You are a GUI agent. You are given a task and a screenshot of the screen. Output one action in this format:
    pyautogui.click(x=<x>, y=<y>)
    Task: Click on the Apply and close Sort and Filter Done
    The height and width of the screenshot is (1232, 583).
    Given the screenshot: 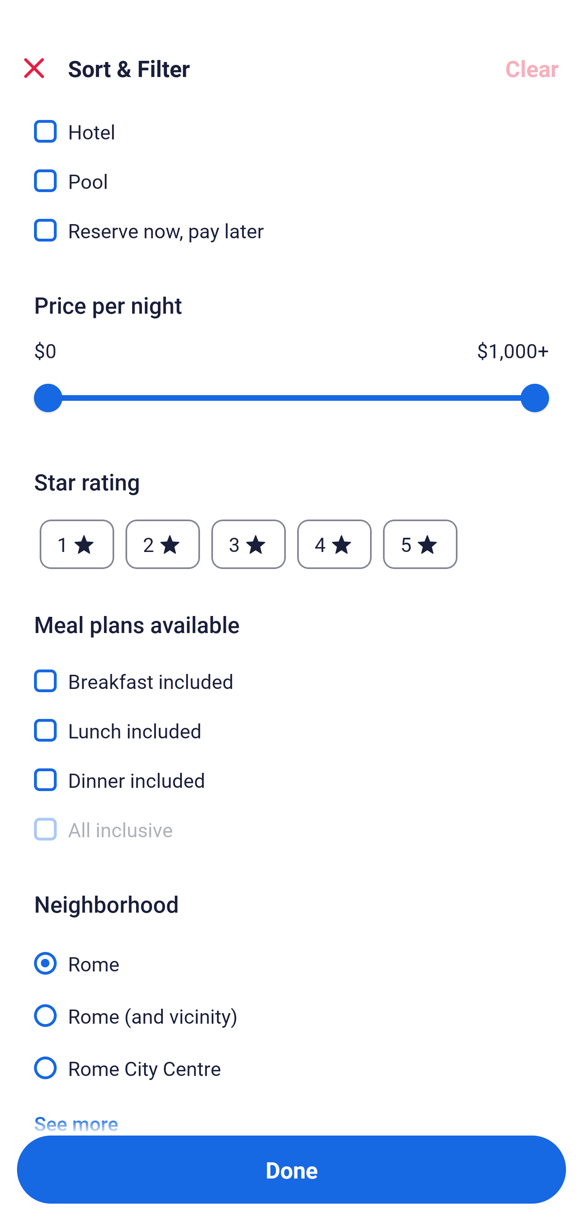 What is the action you would take?
    pyautogui.click(x=291, y=1170)
    